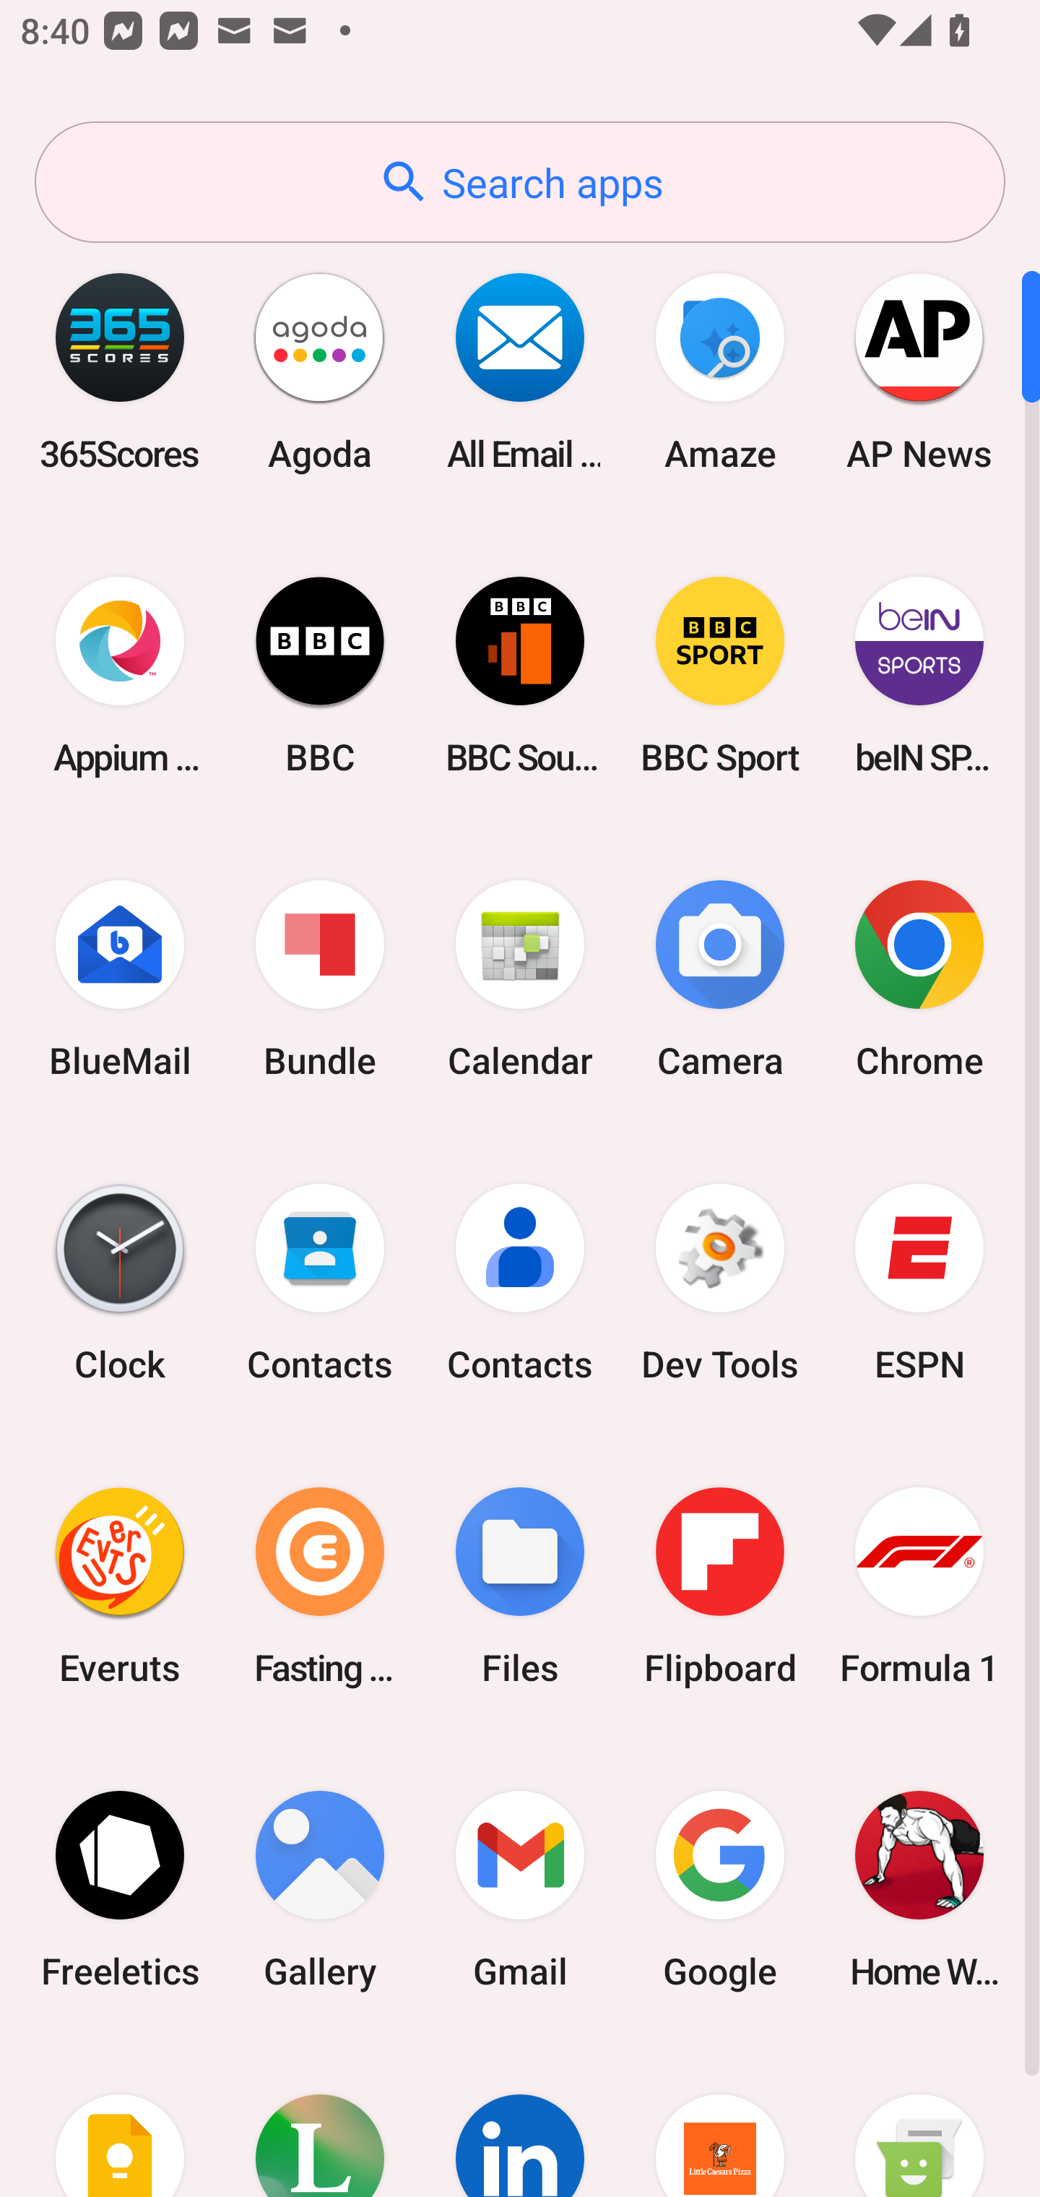 This screenshot has width=1040, height=2197. Describe the element at coordinates (520, 1889) in the screenshot. I see `Gmail` at that location.